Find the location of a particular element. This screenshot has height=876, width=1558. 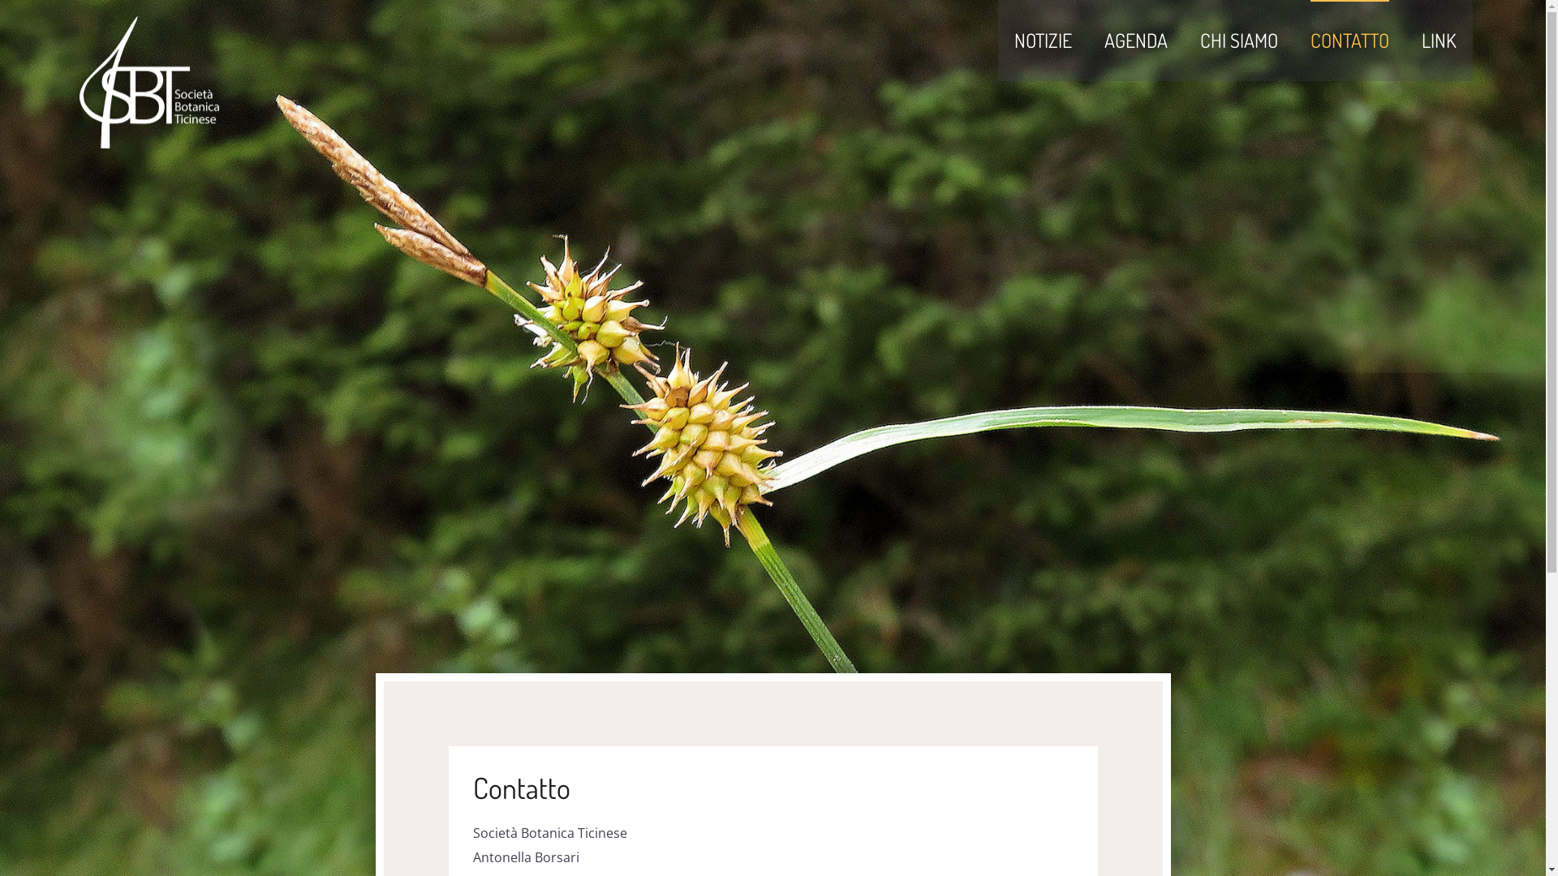

CONTATTO is located at coordinates (1350, 41).